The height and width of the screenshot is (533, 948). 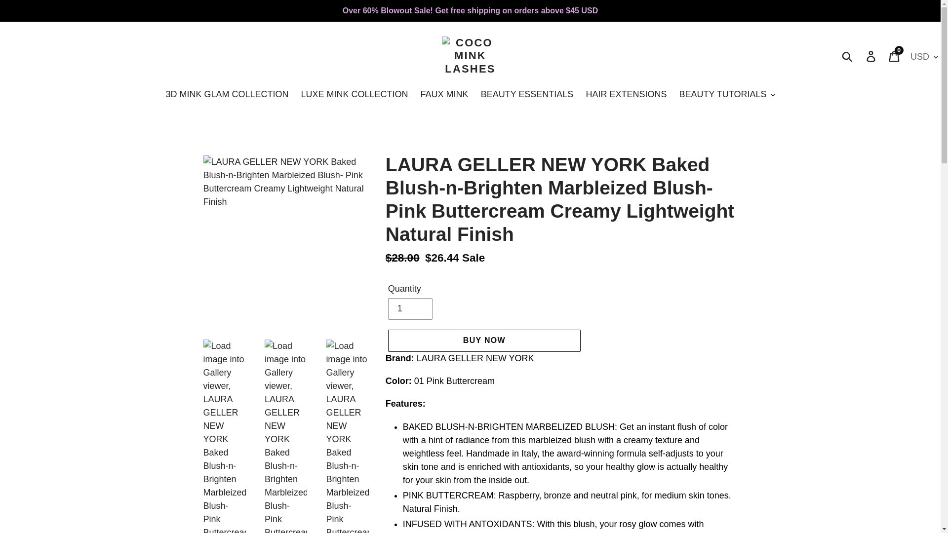 I want to click on 3D MINK GLAM COLLECTION, so click(x=444, y=95).